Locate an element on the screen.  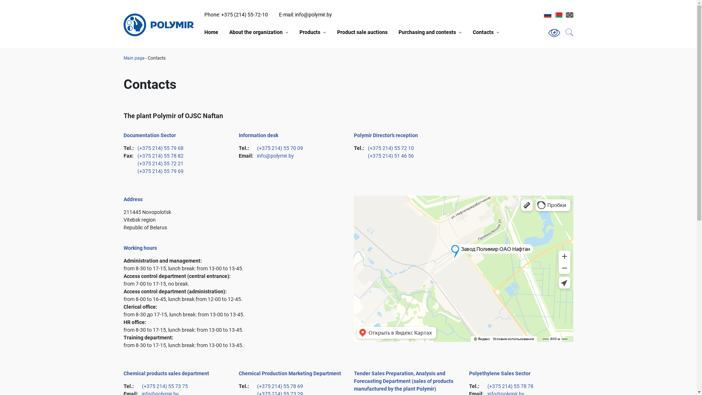
Purchasing and contests is located at coordinates (427, 32).